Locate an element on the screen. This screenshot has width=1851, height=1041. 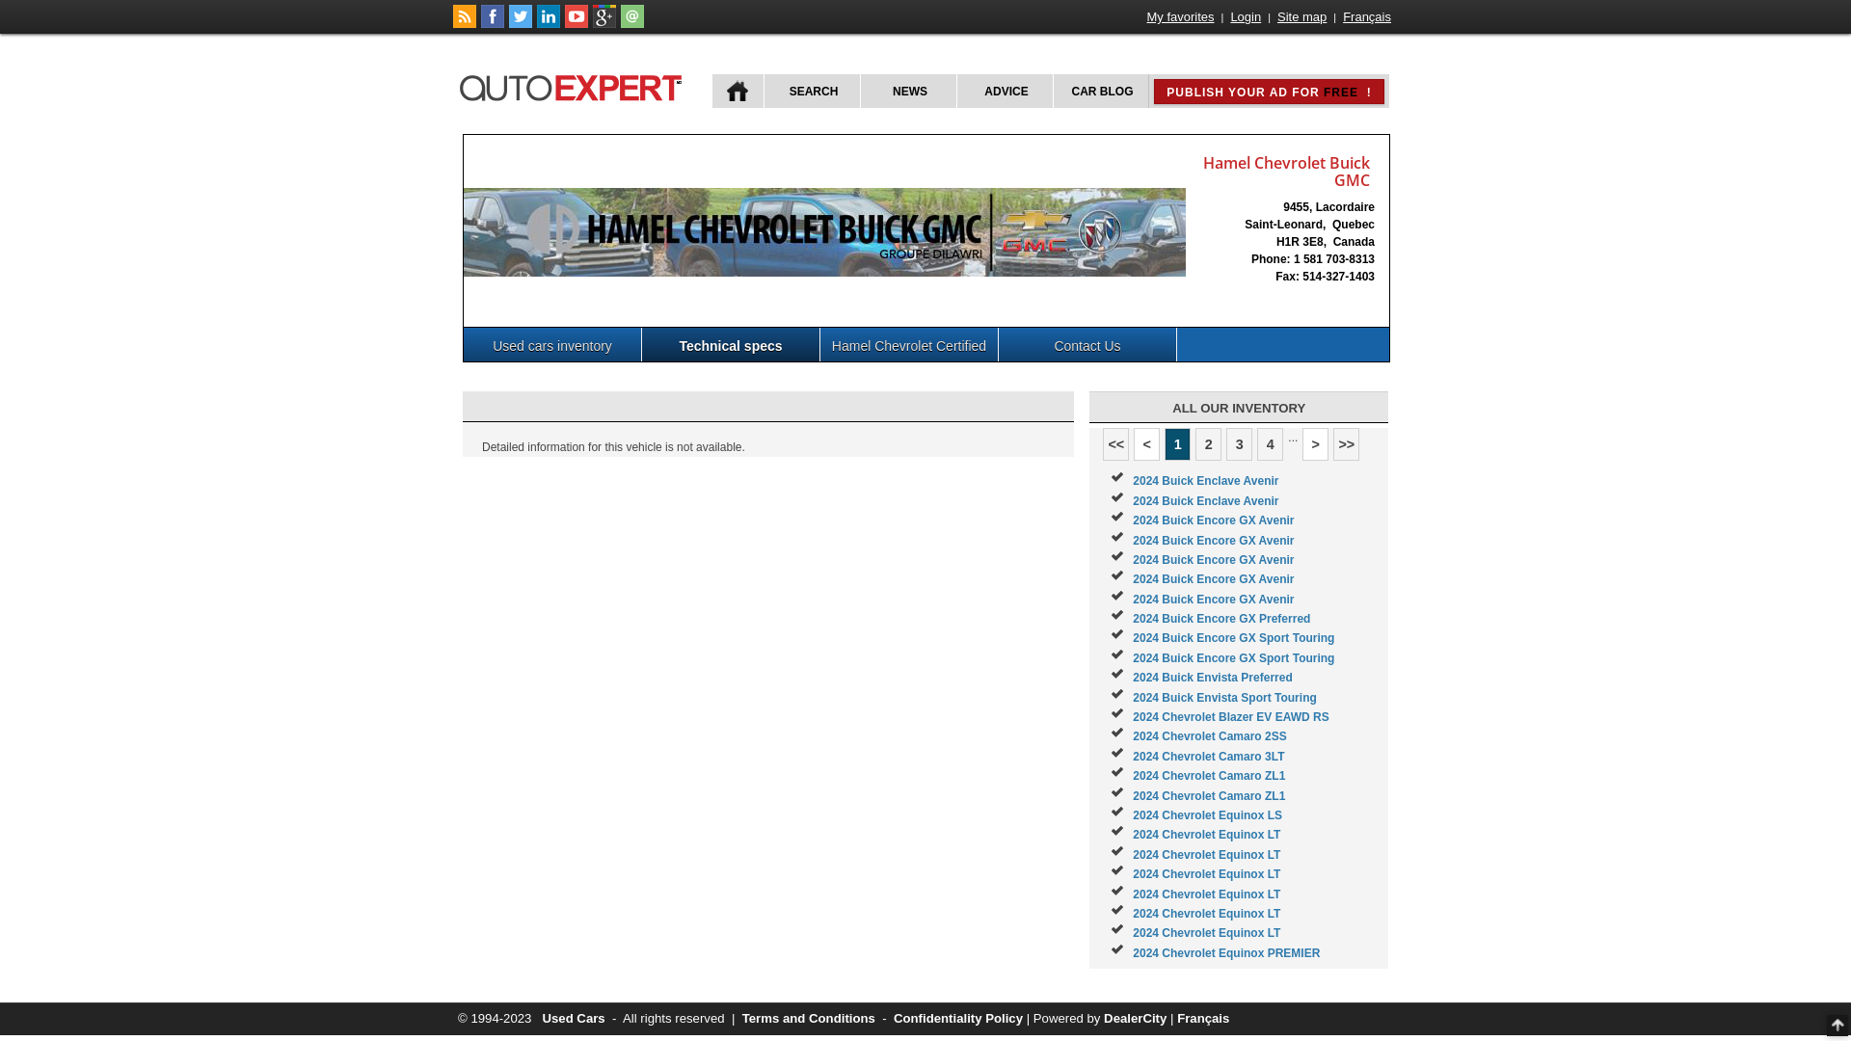
Follow Publications Le Guide Inc. on LinkedIn is located at coordinates (549, 24).